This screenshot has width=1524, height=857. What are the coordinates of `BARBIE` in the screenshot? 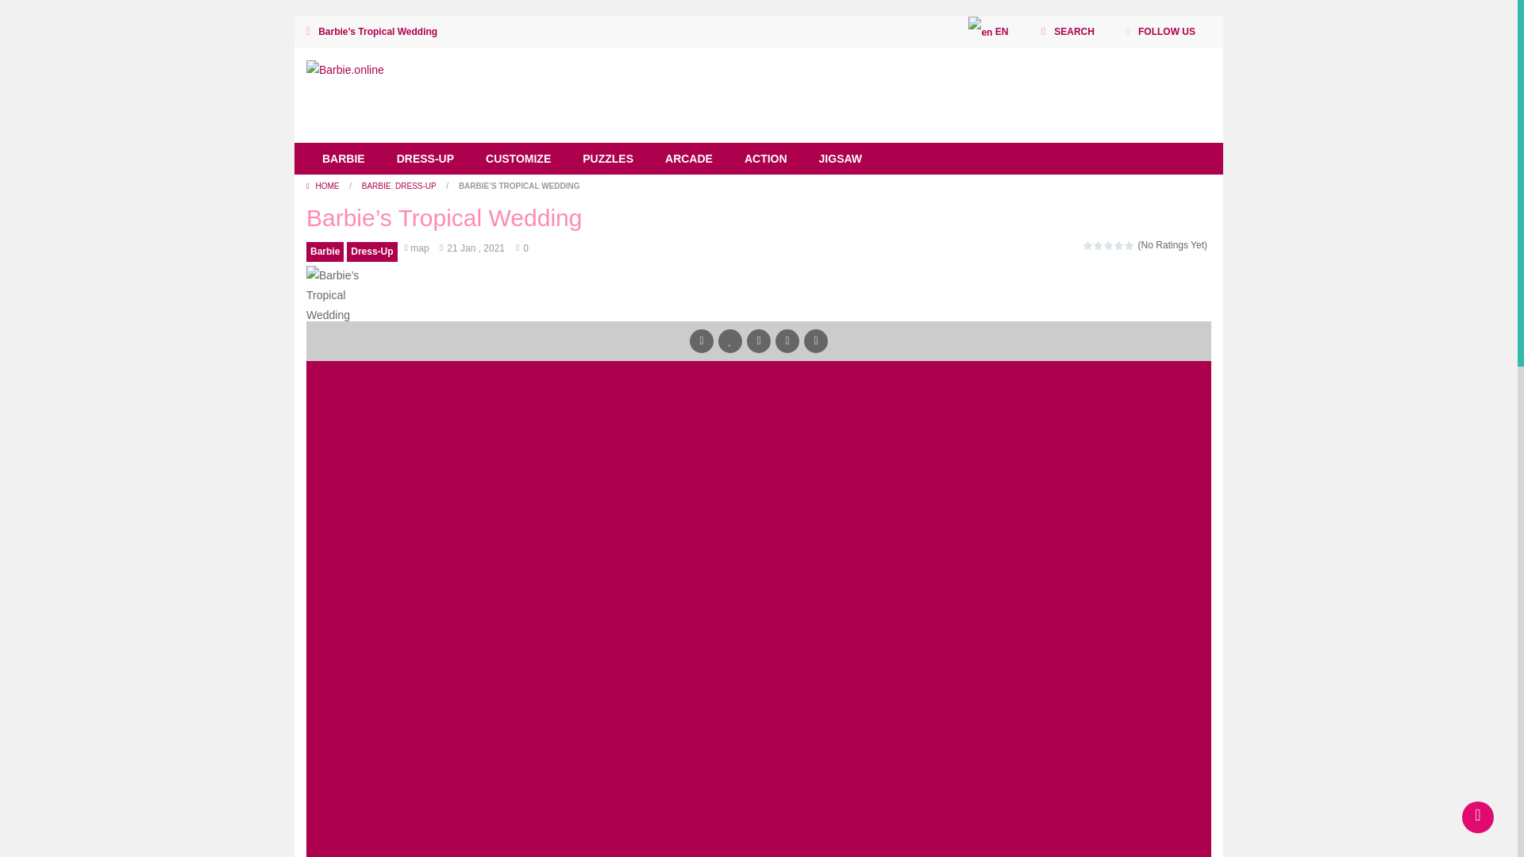 It's located at (343, 159).